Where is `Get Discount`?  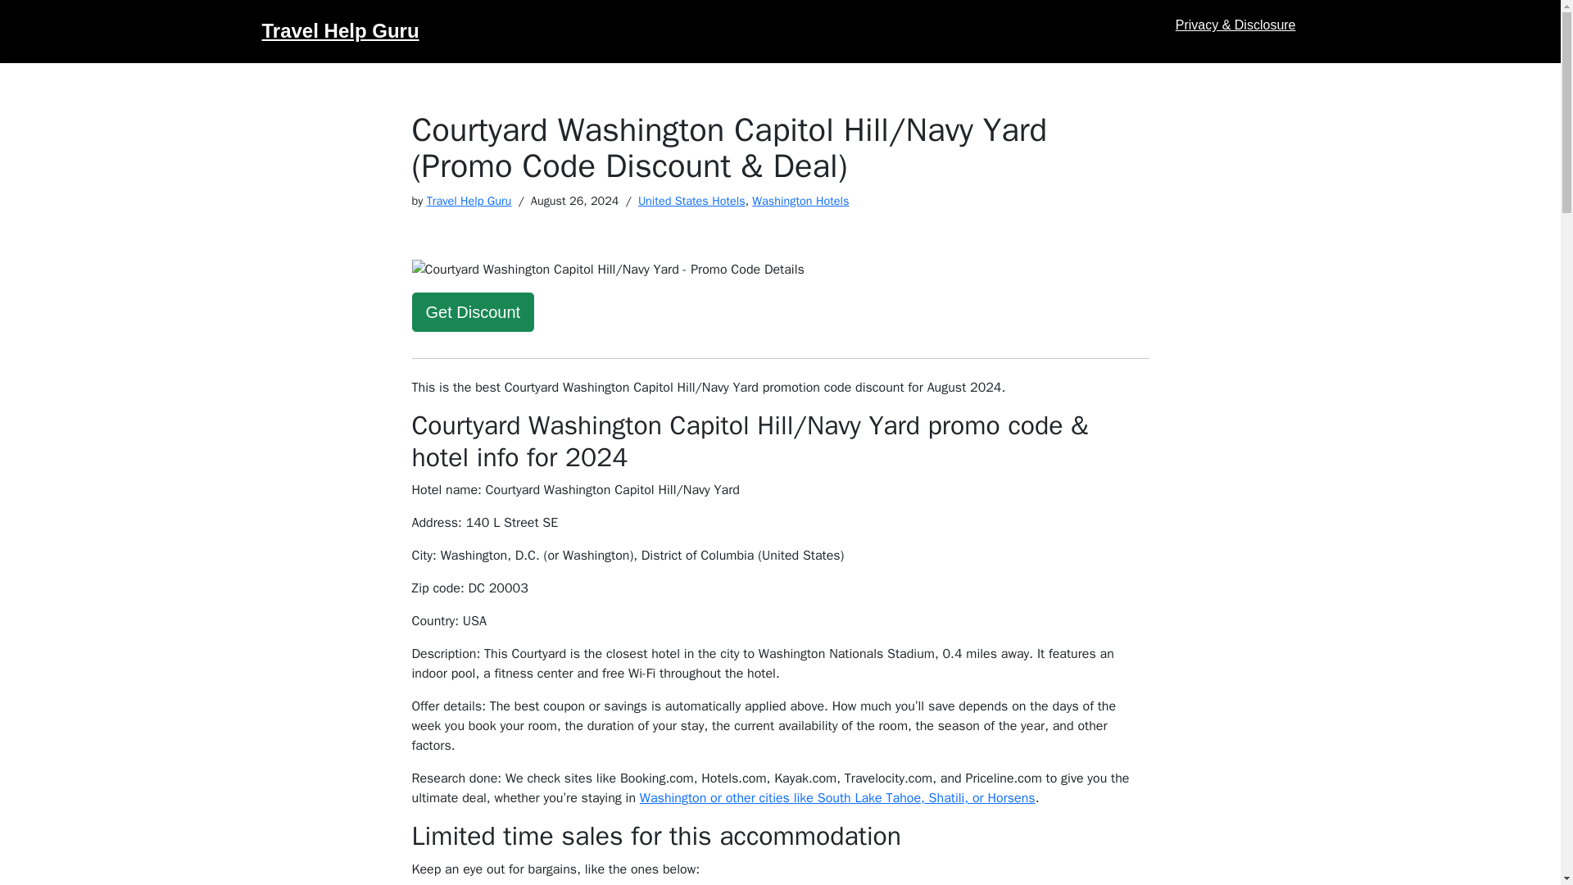
Get Discount is located at coordinates (472, 312).